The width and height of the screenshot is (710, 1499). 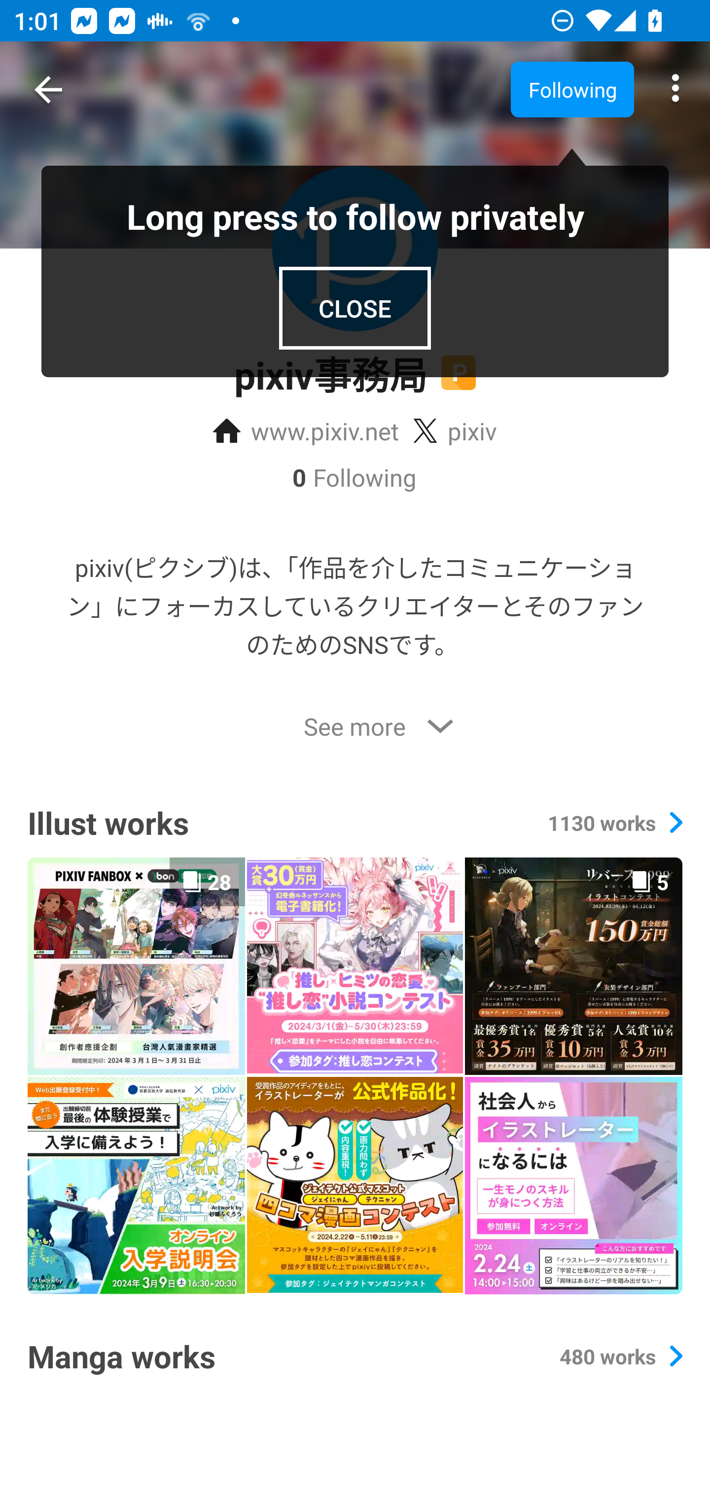 I want to click on 1130 works, so click(x=615, y=822).